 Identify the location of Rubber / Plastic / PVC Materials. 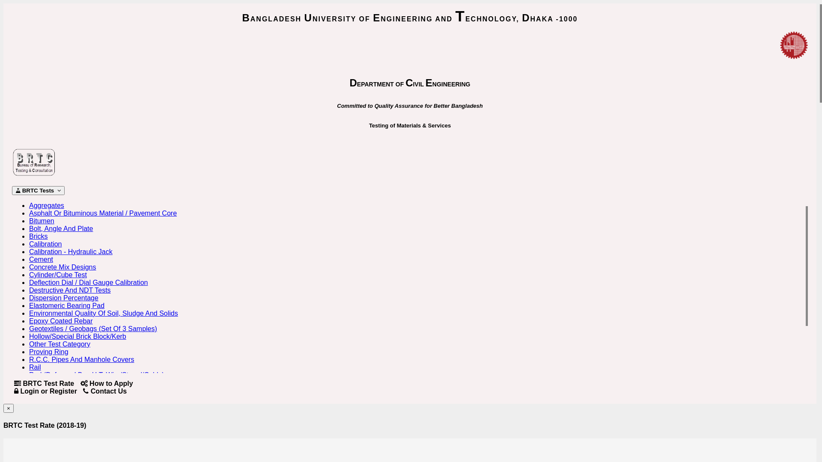
(78, 398).